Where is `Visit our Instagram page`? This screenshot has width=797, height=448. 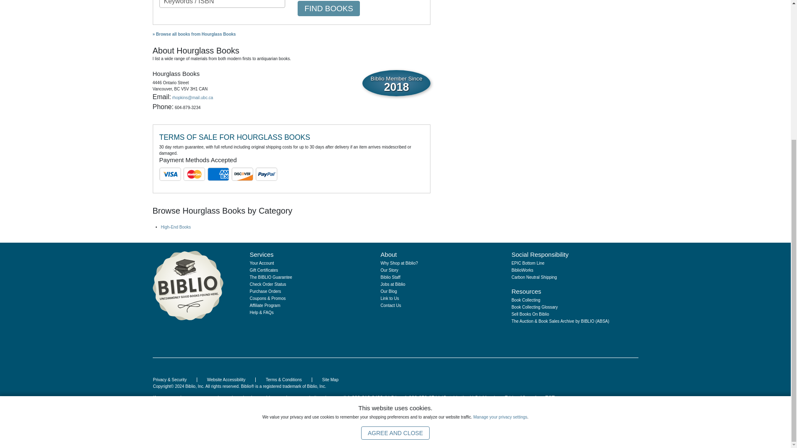
Visit our Instagram page is located at coordinates (524, 336).